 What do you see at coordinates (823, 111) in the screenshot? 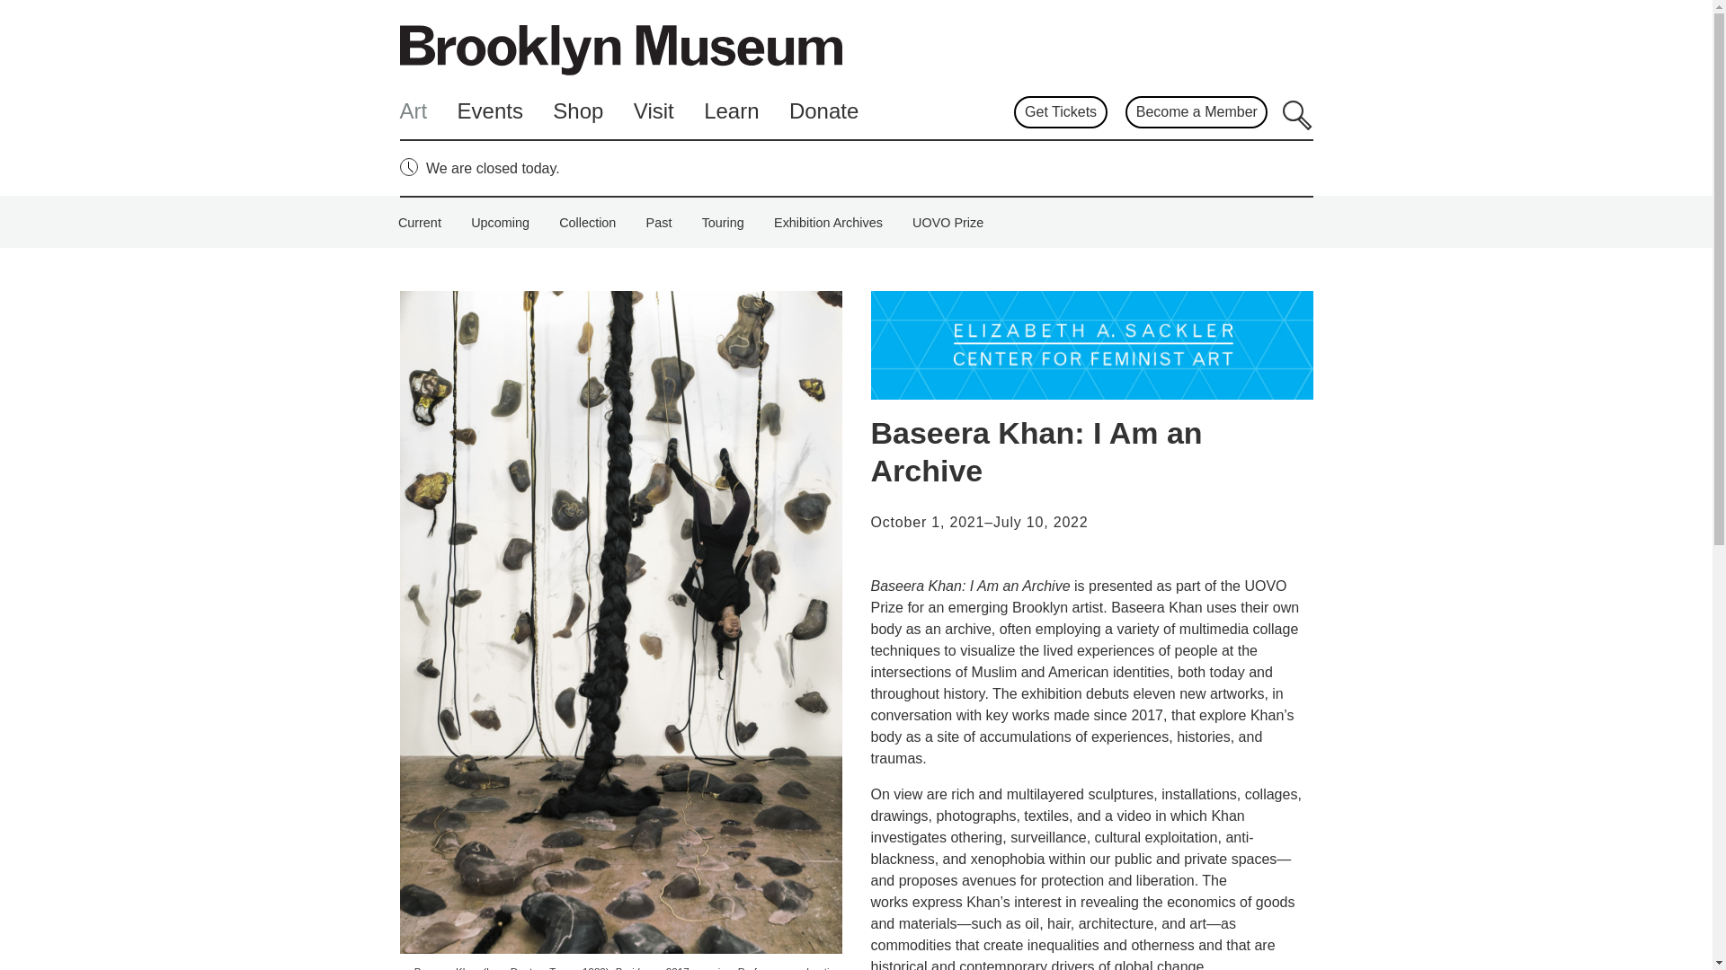
I see `Donate` at bounding box center [823, 111].